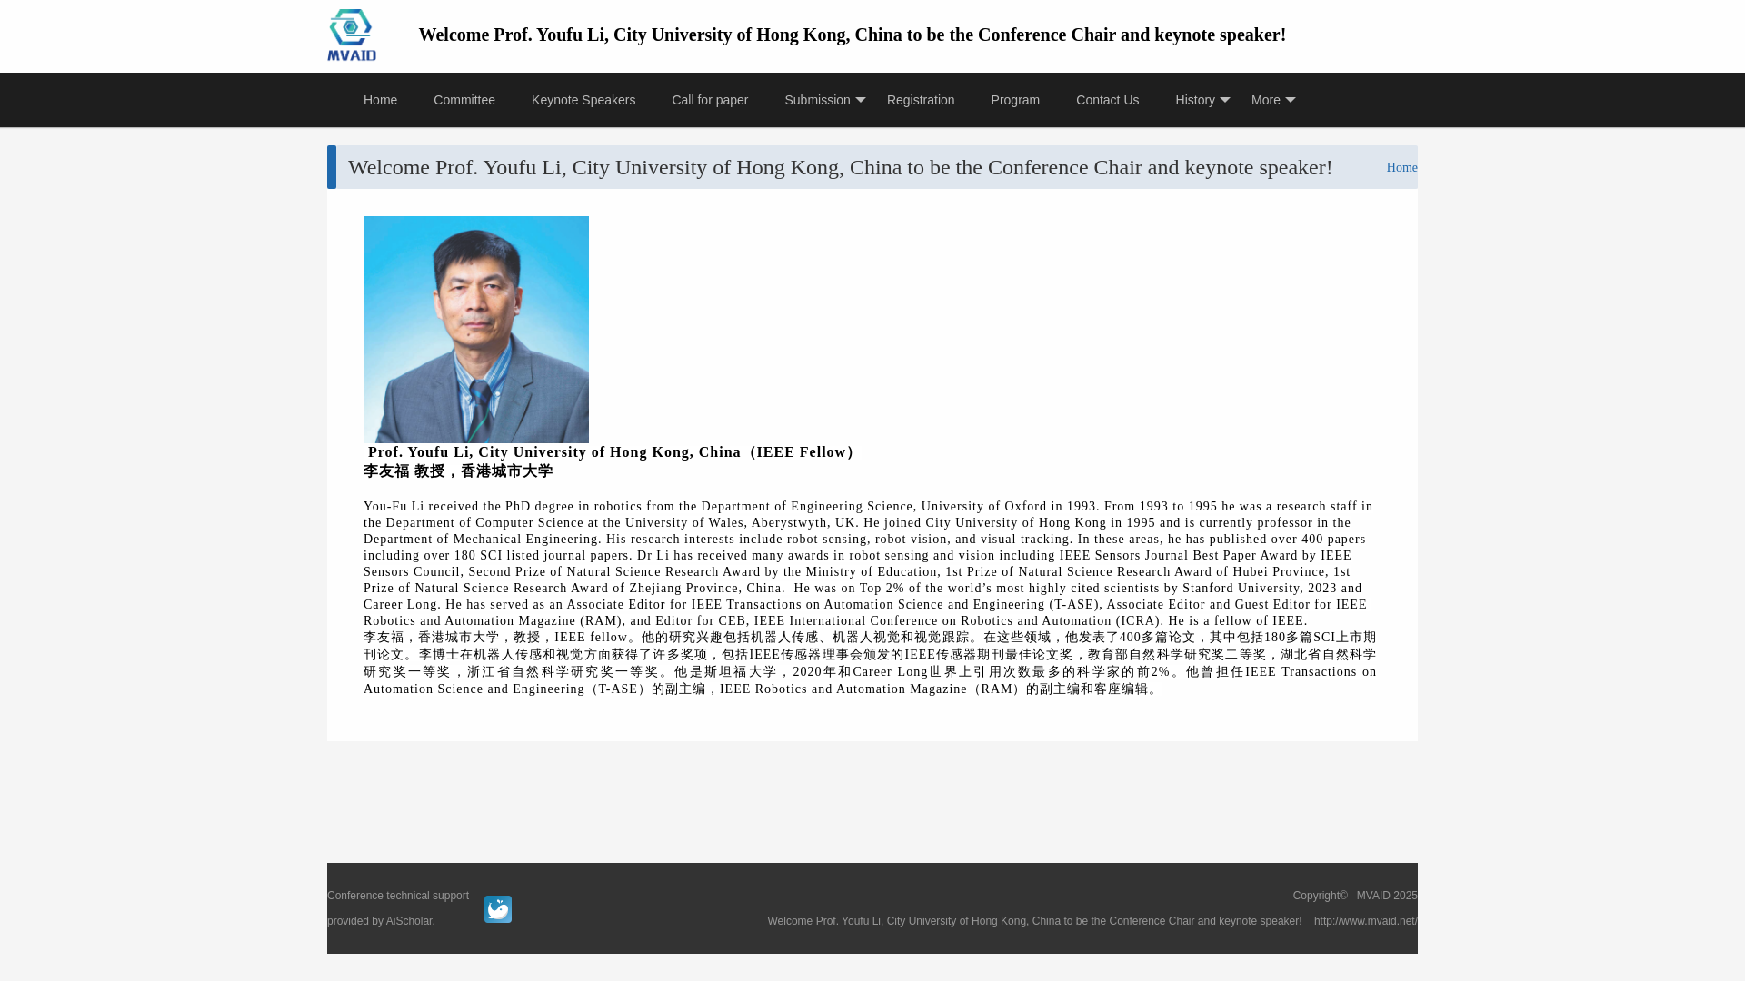 Image resolution: width=1745 pixels, height=981 pixels. Describe the element at coordinates (1265, 100) in the screenshot. I see `More` at that location.